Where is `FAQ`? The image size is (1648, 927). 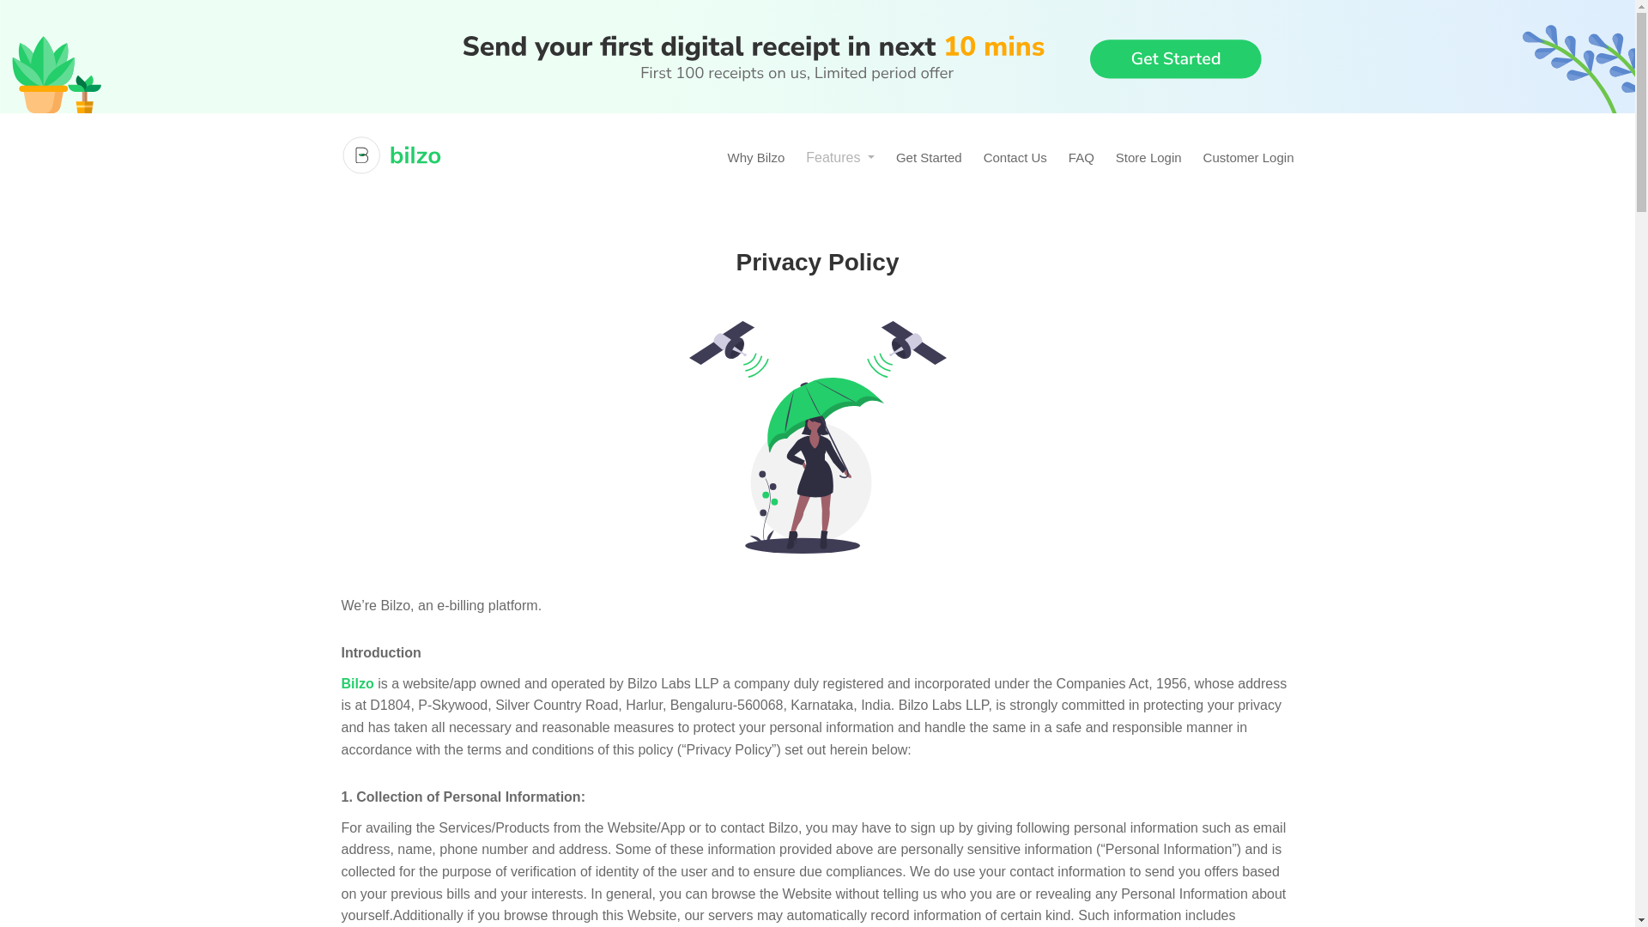
FAQ is located at coordinates (1081, 157).